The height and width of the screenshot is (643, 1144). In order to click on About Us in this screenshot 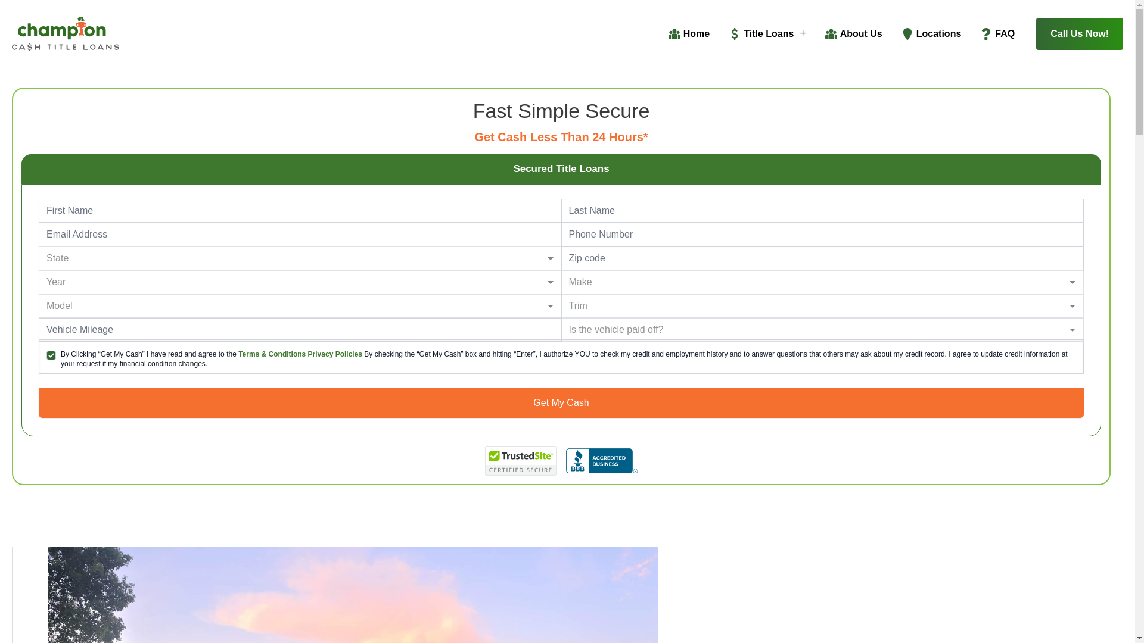, I will do `click(853, 34)`.